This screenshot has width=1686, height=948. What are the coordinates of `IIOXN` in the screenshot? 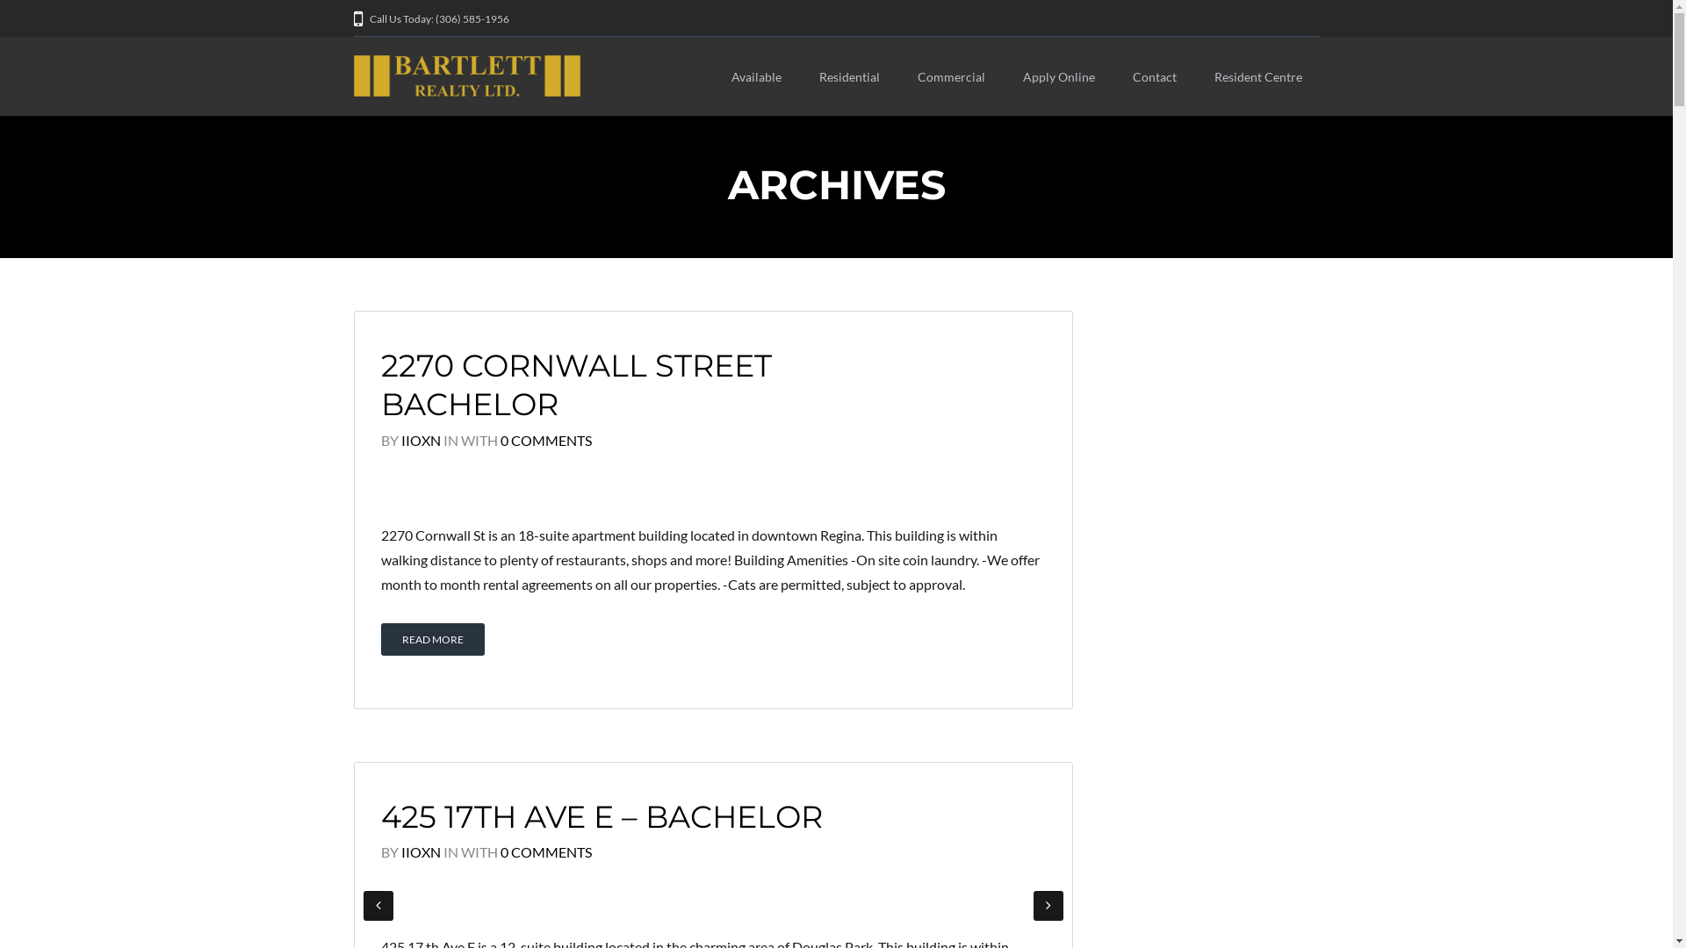 It's located at (420, 851).